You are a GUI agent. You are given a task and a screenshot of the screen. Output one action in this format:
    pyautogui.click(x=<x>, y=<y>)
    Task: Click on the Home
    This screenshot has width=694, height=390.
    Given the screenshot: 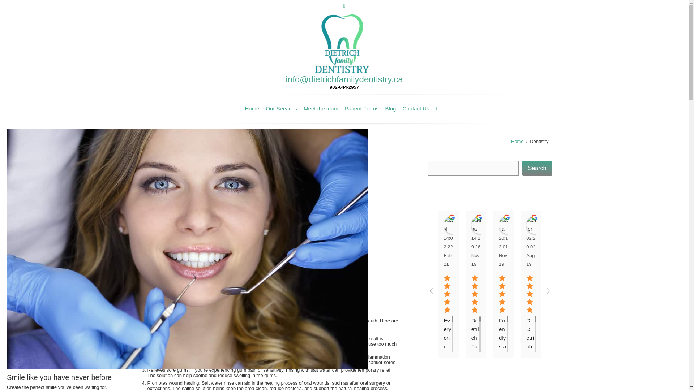 What is the action you would take?
    pyautogui.click(x=252, y=108)
    